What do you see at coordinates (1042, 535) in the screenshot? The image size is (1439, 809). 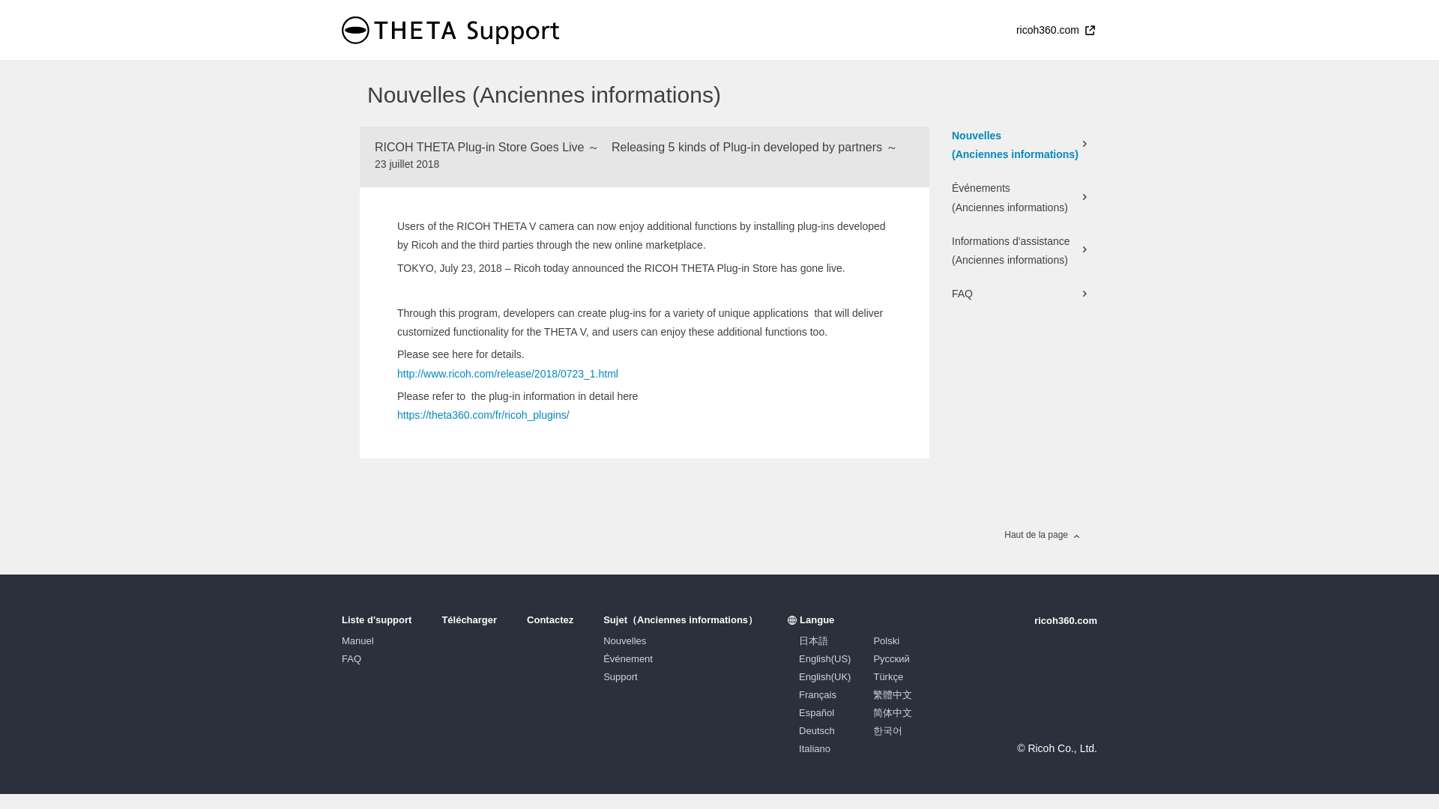 I see `Haut de la page` at bounding box center [1042, 535].